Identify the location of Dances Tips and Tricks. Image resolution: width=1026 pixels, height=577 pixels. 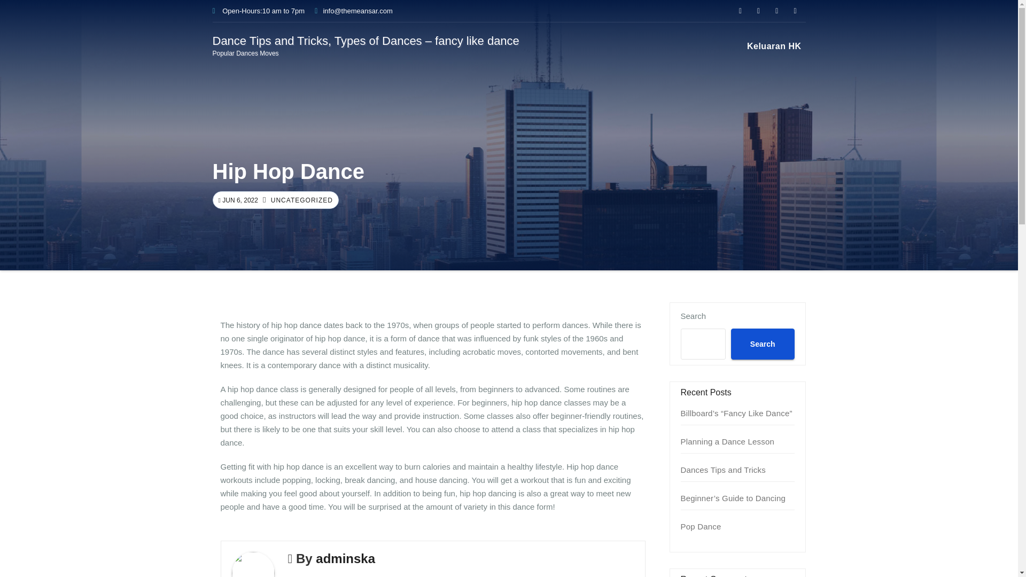
(723, 469).